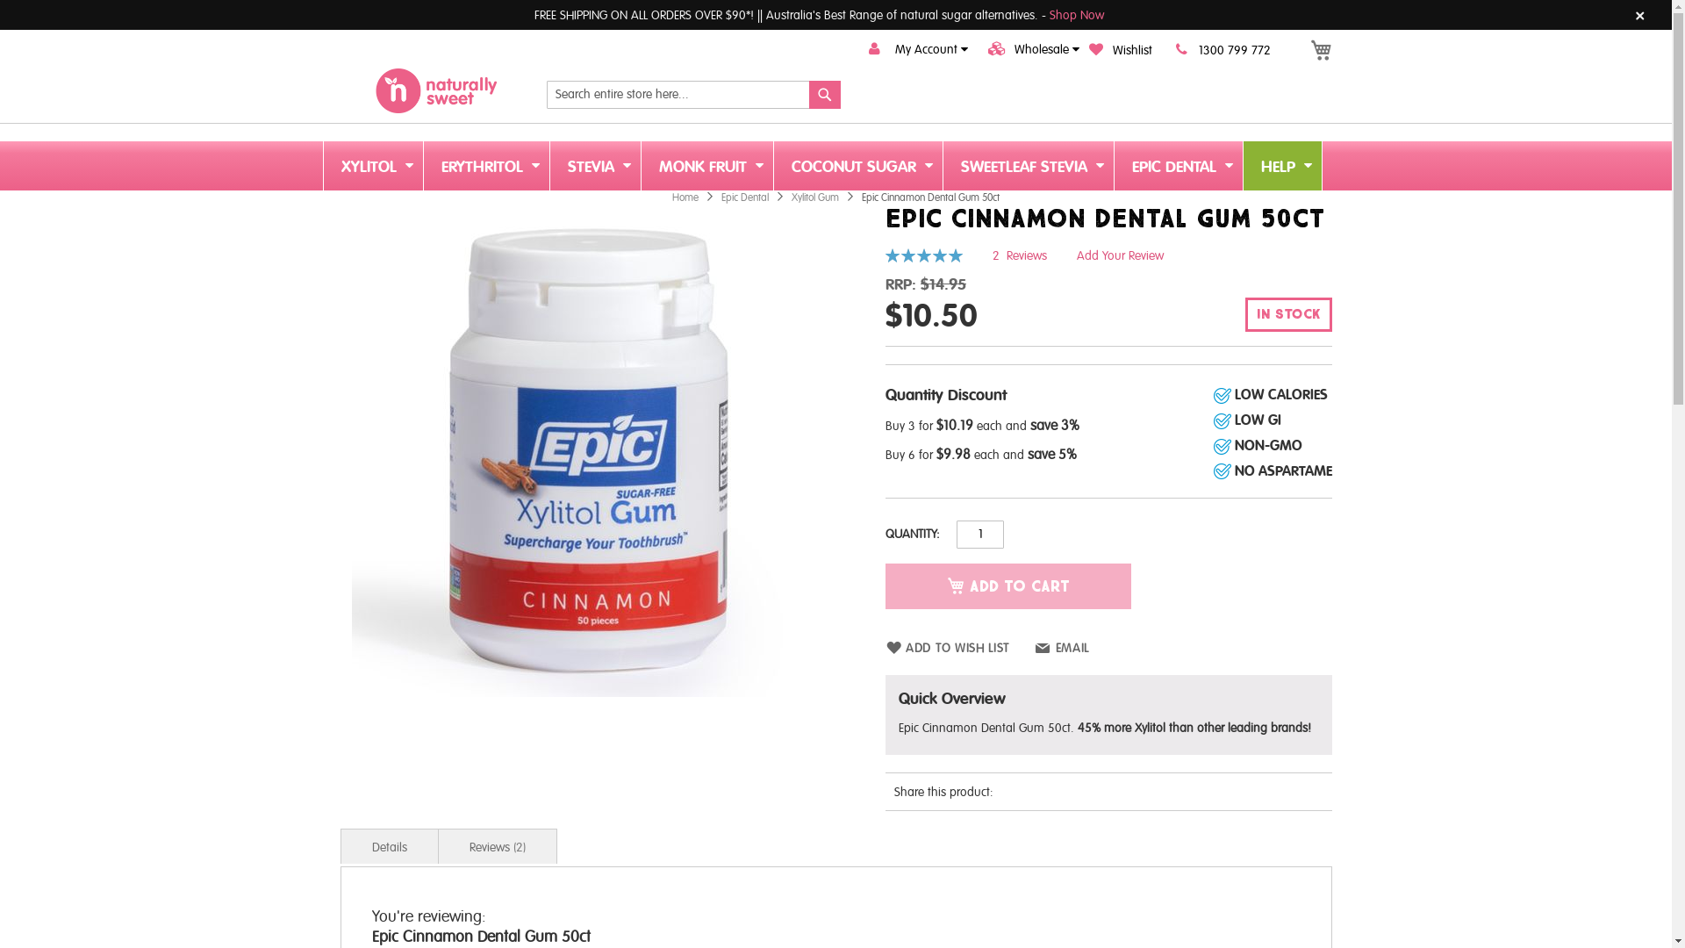 The width and height of the screenshot is (1685, 948). I want to click on Qty, so click(980, 535).